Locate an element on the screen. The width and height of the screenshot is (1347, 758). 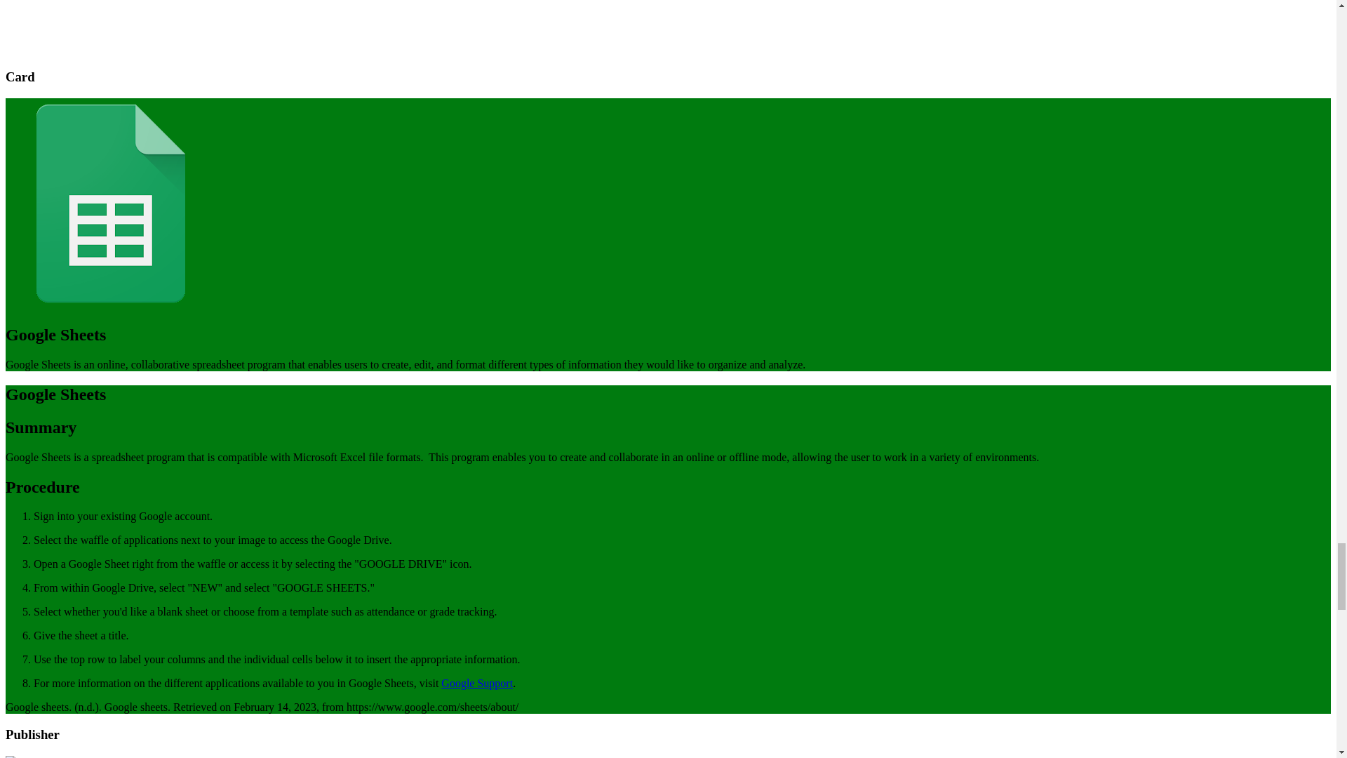
Google Support is located at coordinates (477, 683).